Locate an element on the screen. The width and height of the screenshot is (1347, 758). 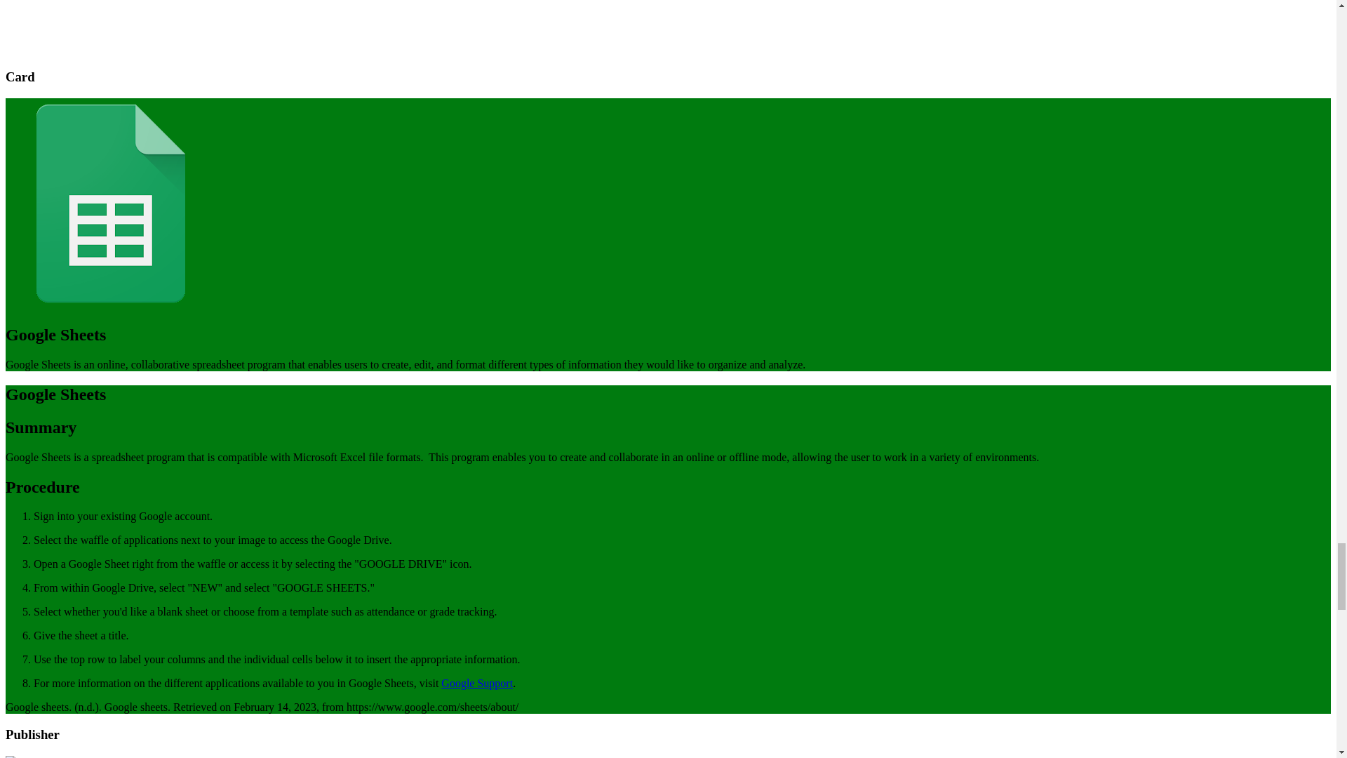
Google Support is located at coordinates (477, 683).